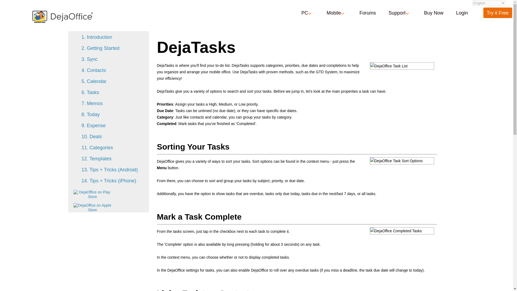 The height and width of the screenshot is (291, 517). Describe the element at coordinates (400, 13) in the screenshot. I see `Support` at that location.